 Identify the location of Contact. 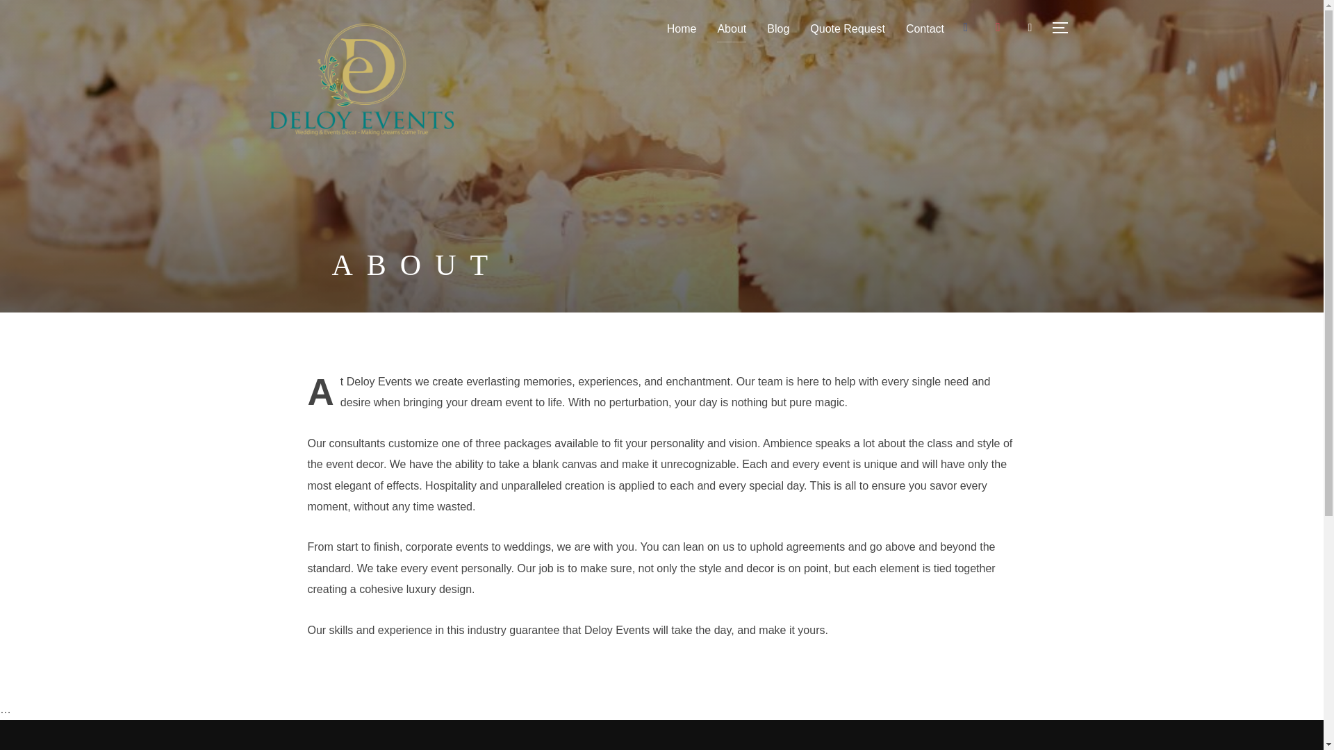
(925, 28).